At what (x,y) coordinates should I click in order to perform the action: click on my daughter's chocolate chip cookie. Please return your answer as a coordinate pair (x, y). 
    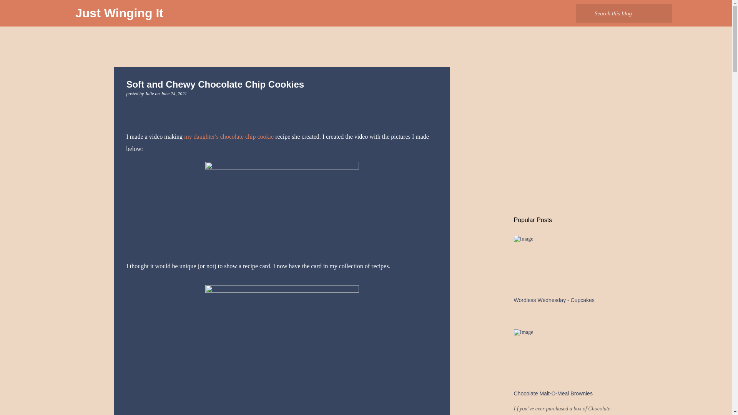
    Looking at the image, I should click on (229, 136).